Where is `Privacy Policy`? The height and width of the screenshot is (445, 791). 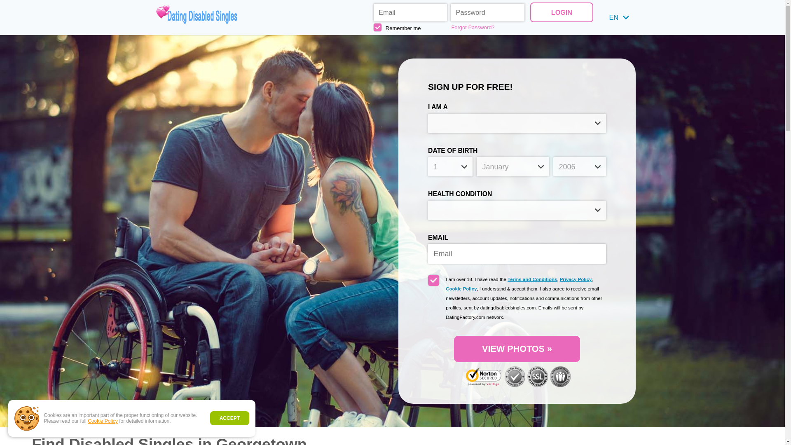 Privacy Policy is located at coordinates (576, 279).